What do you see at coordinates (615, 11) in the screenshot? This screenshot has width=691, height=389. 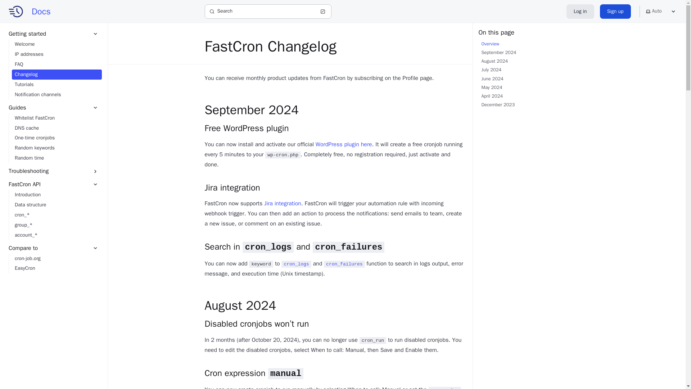 I see `Sign up` at bounding box center [615, 11].